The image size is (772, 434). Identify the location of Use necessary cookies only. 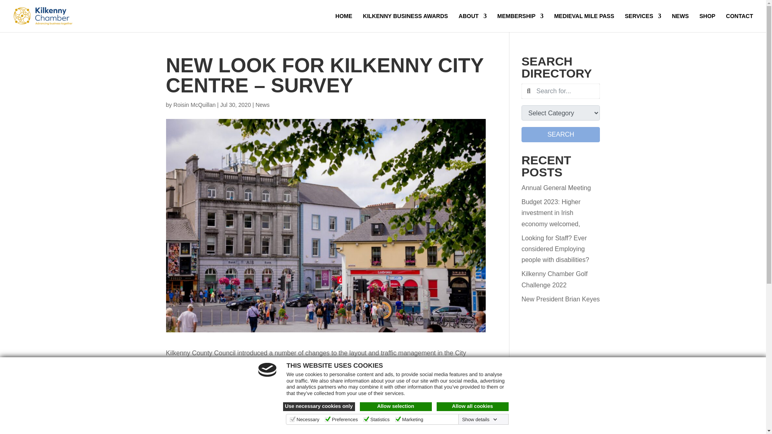
(319, 407).